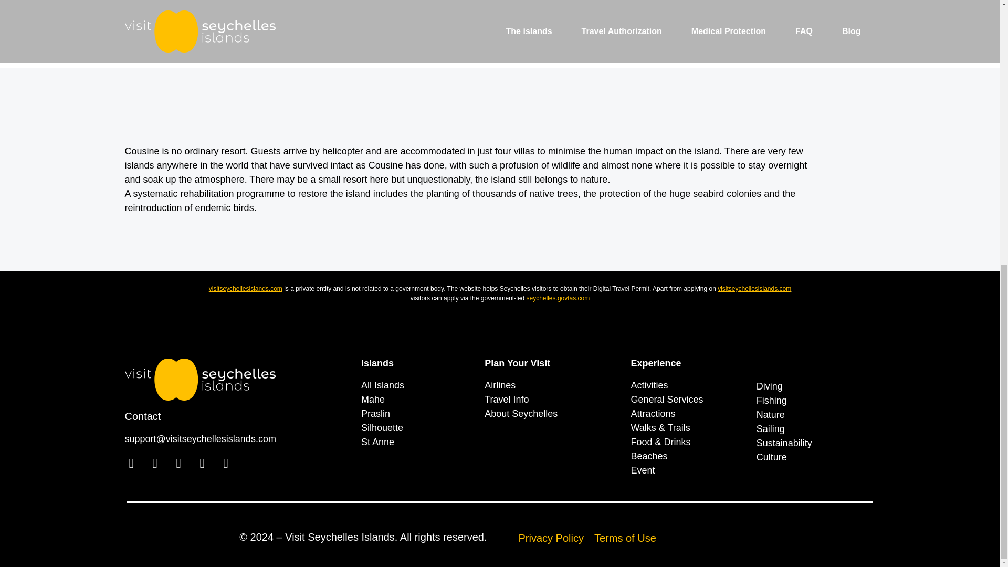 This screenshot has width=1008, height=567. Describe the element at coordinates (558, 298) in the screenshot. I see `seychelles.govtas.com` at that location.